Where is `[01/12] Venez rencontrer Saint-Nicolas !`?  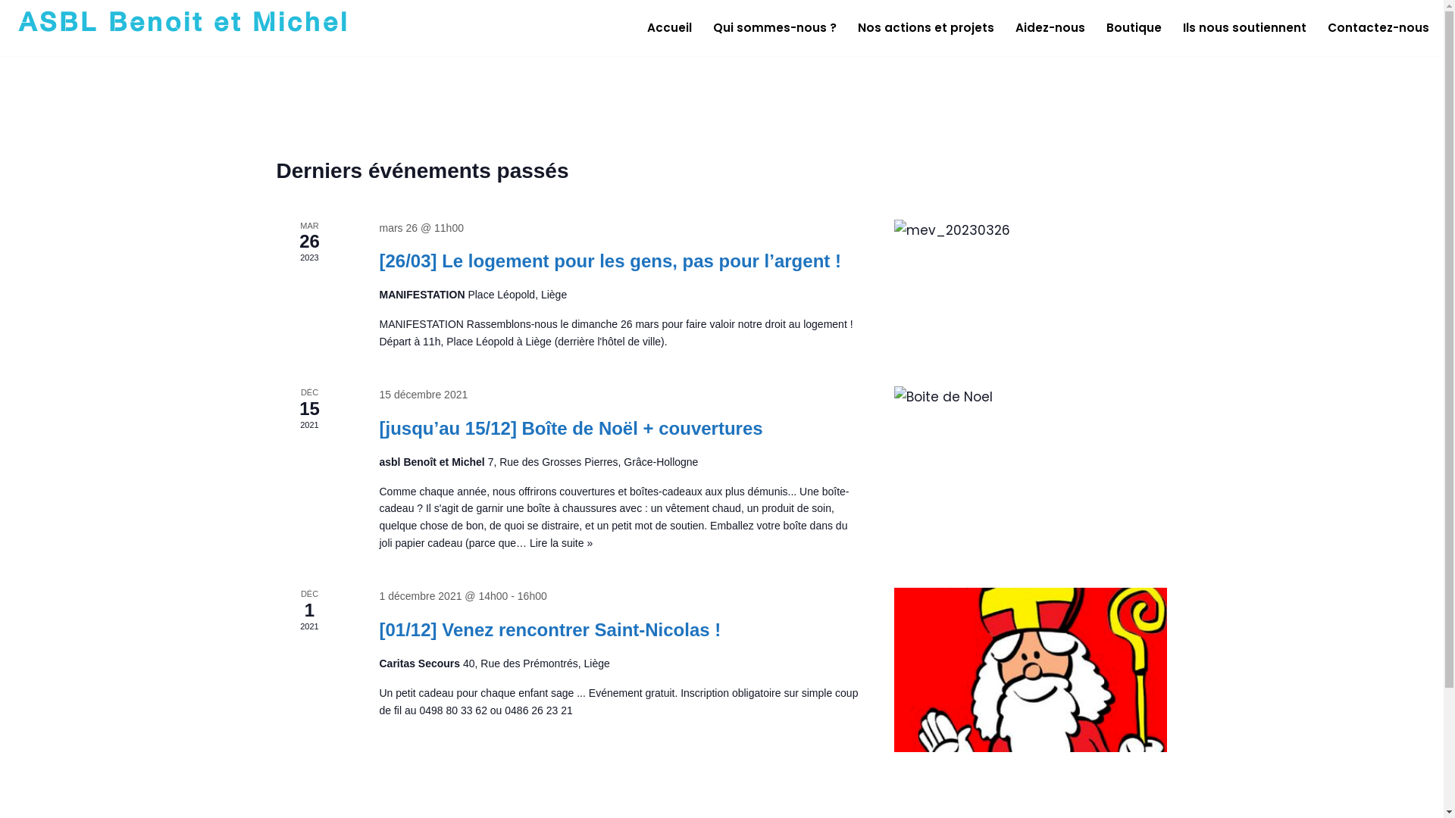
[01/12] Venez rencontrer Saint-Nicolas ! is located at coordinates (550, 630).